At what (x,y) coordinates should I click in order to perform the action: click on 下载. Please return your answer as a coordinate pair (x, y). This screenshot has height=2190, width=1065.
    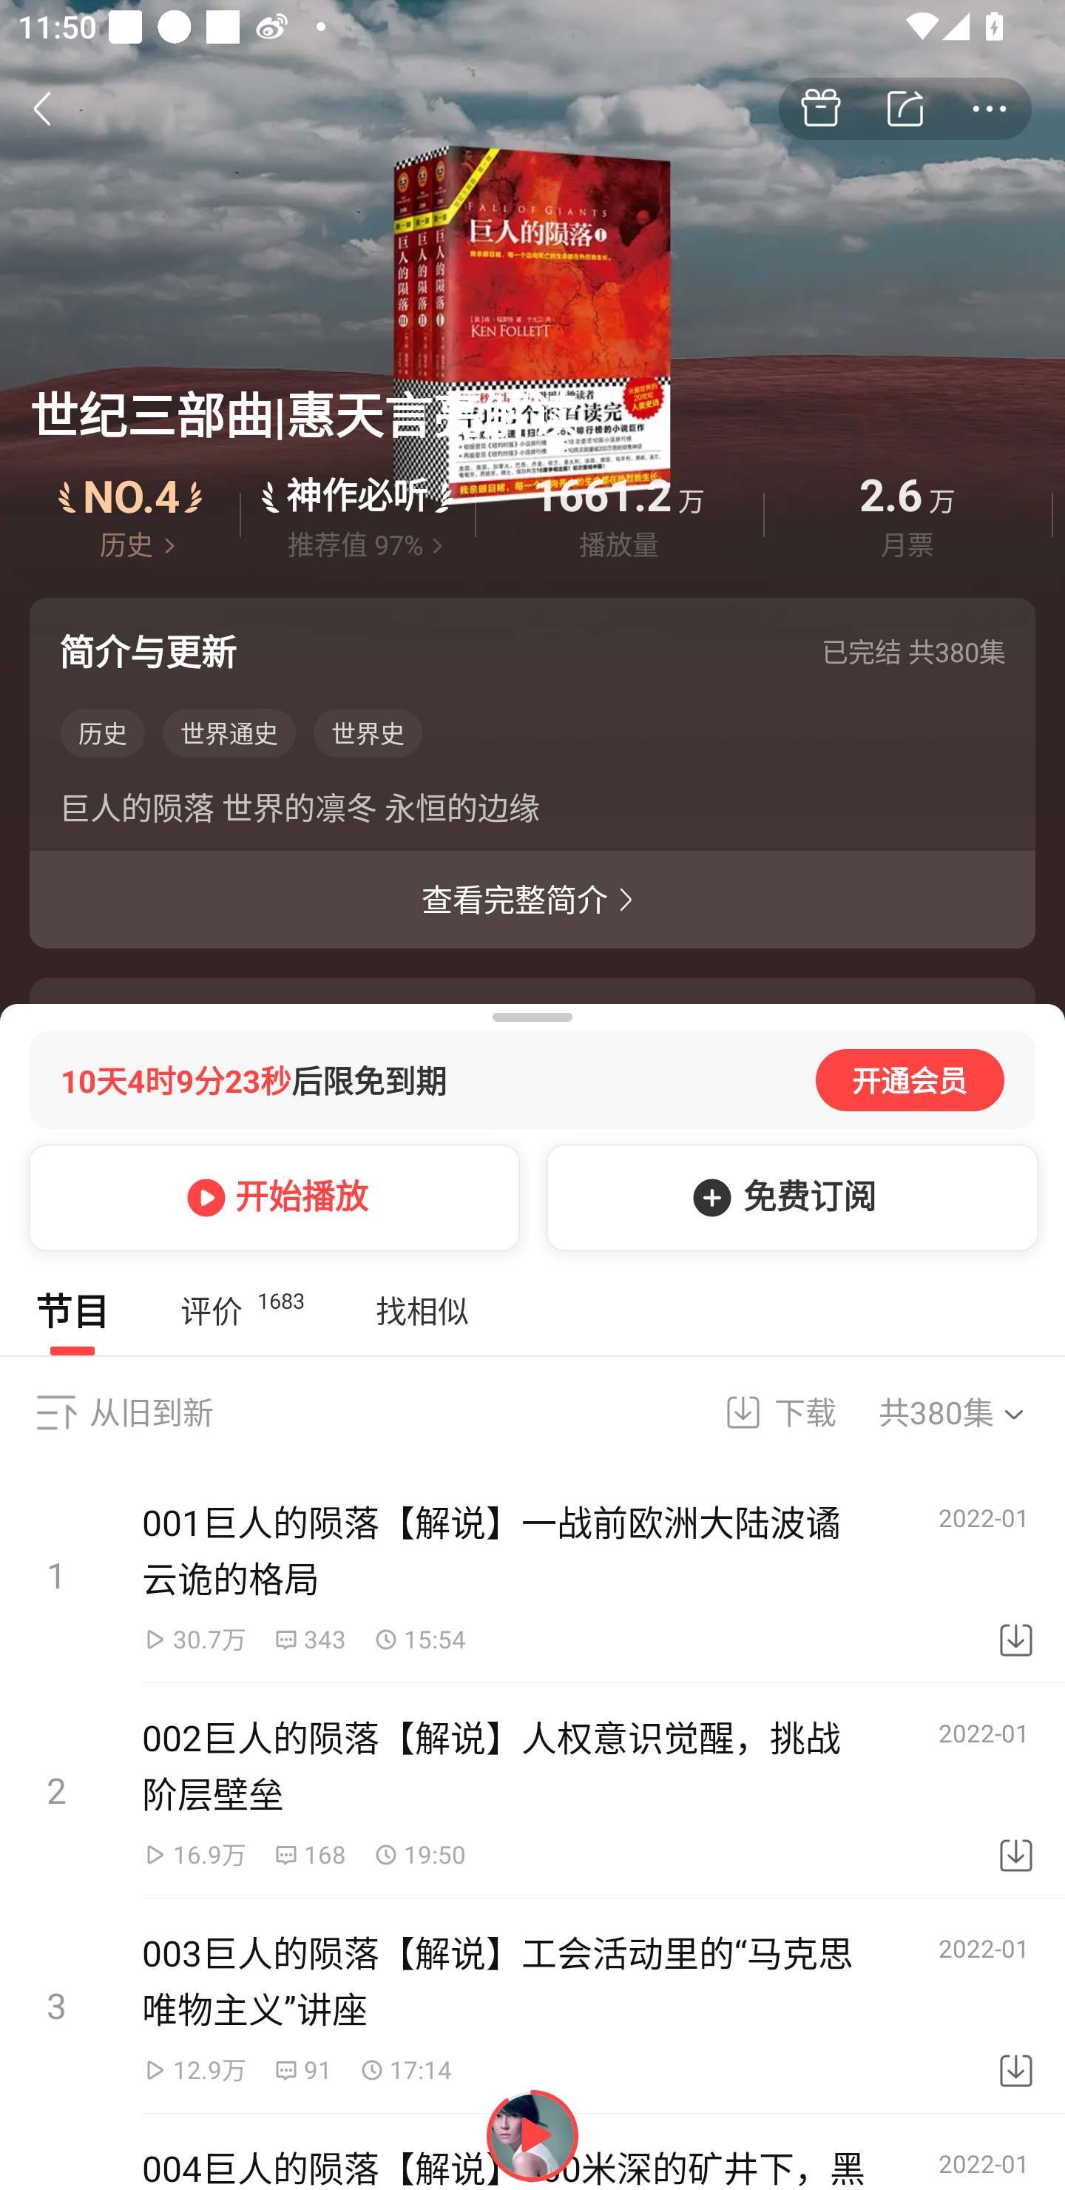
    Looking at the image, I should click on (1016, 2007).